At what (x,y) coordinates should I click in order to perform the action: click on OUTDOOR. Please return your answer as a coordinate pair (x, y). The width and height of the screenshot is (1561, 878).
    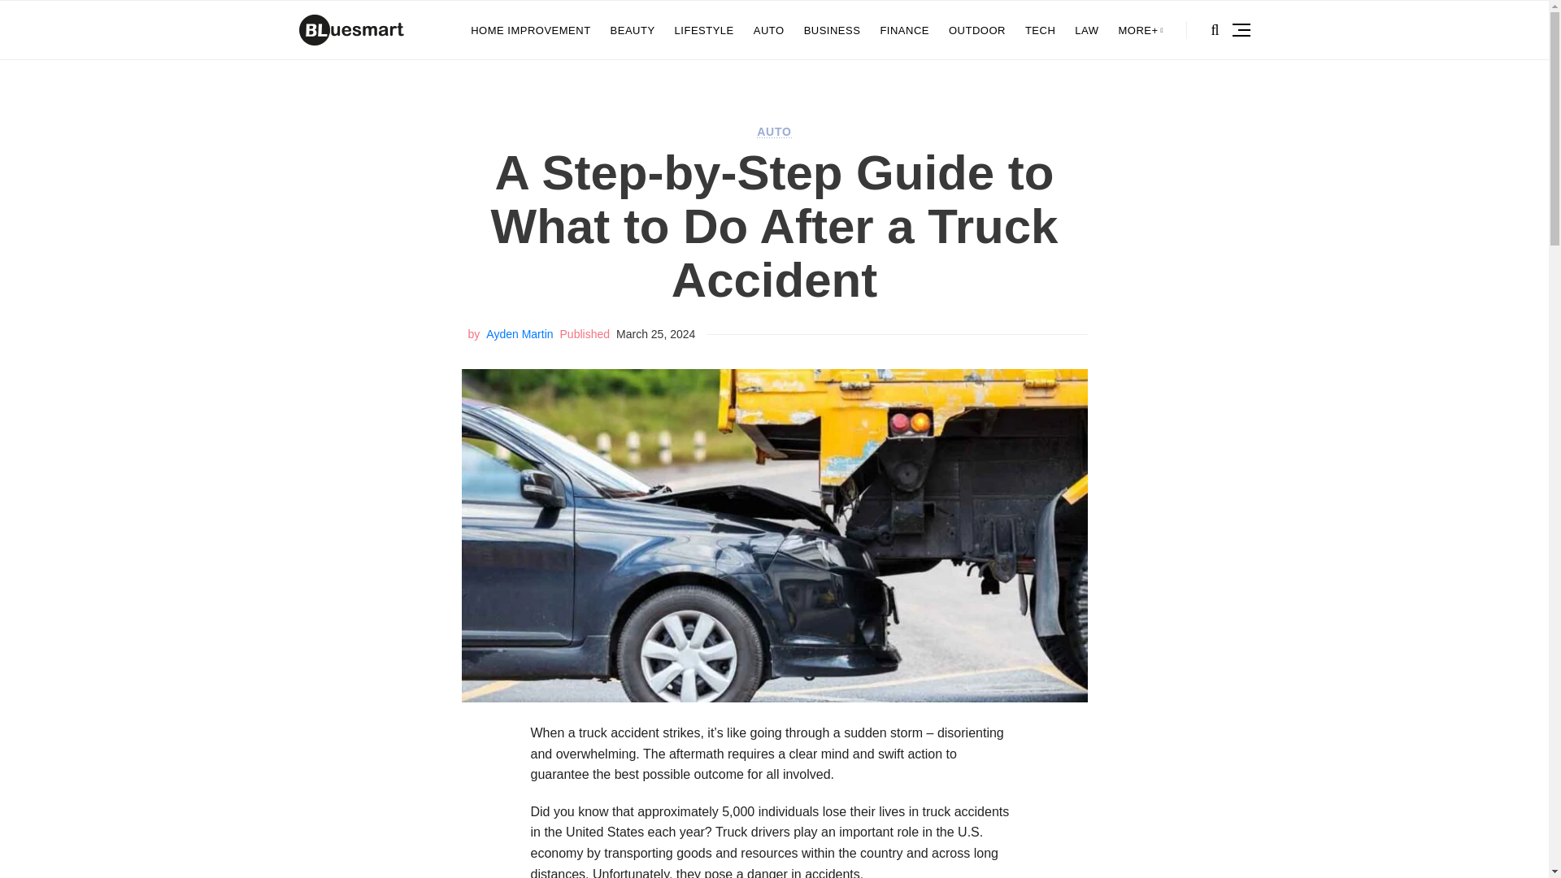
    Looking at the image, I should click on (977, 30).